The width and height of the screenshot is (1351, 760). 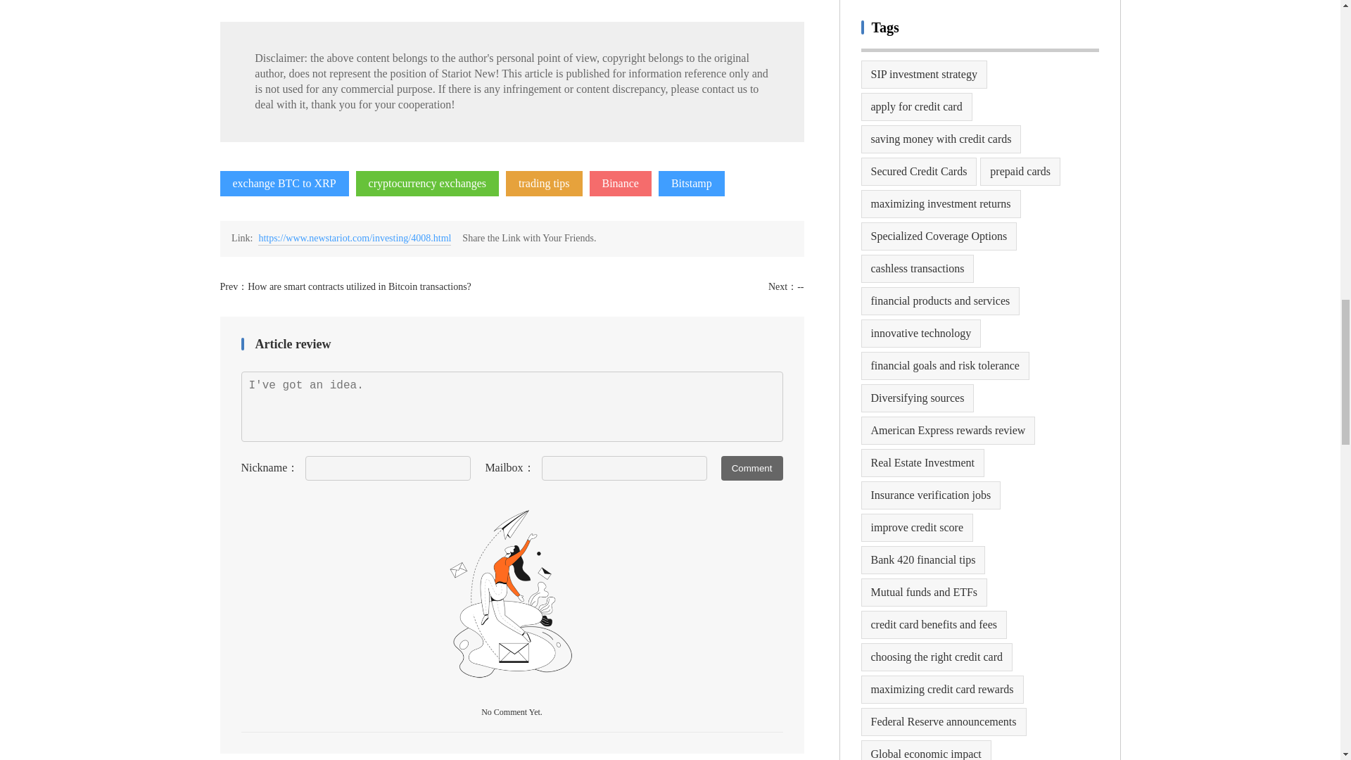 I want to click on Comment, so click(x=752, y=468).